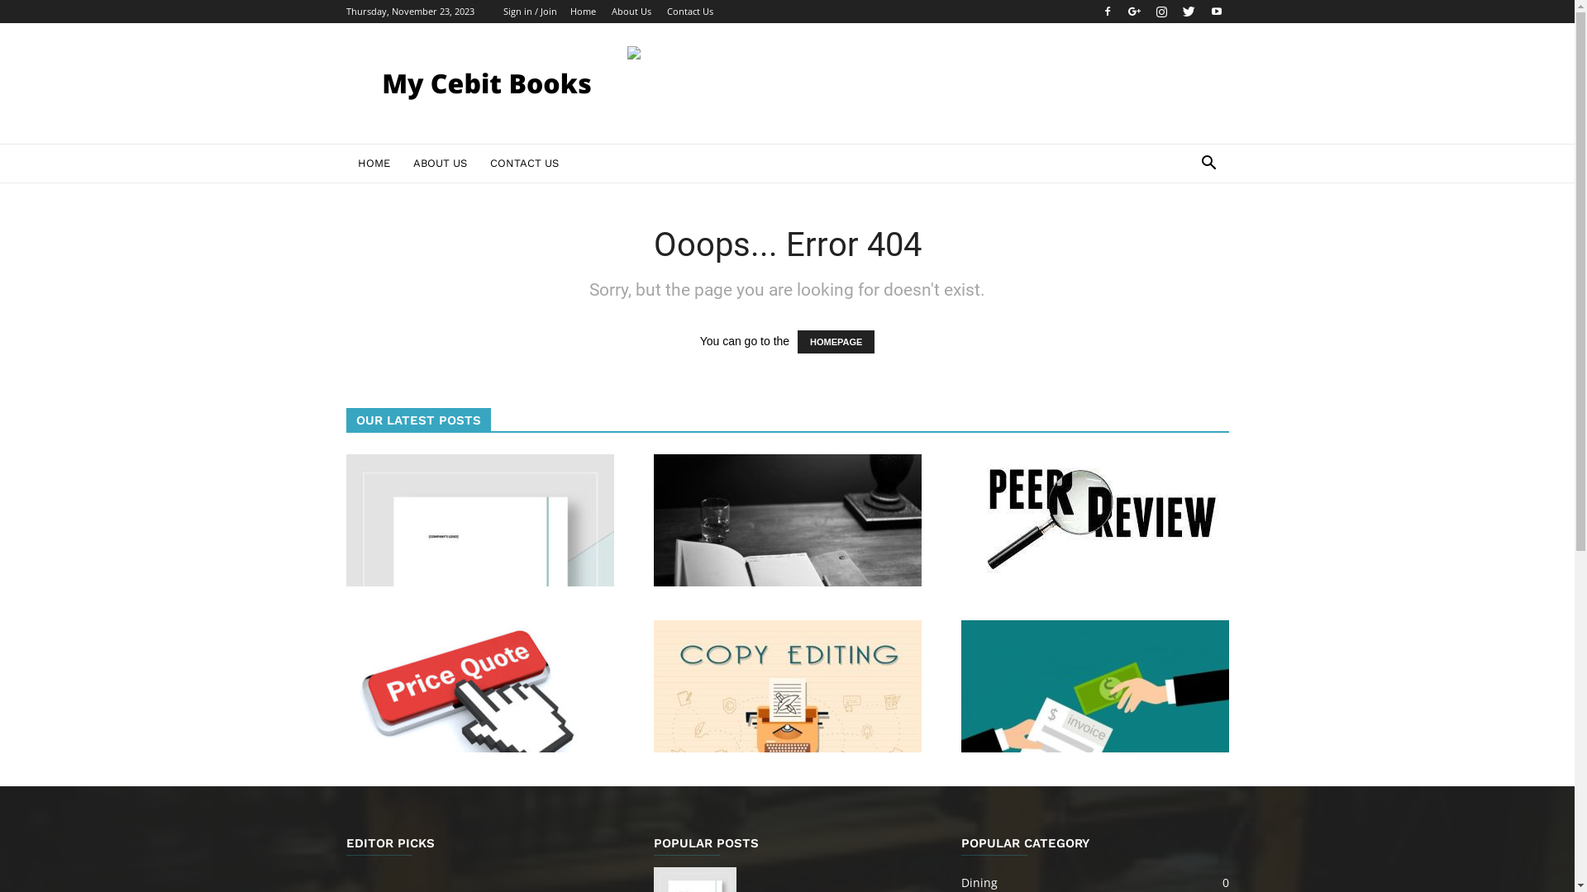 This screenshot has width=1587, height=892. Describe the element at coordinates (836, 342) in the screenshot. I see `HOMEPAGE` at that location.